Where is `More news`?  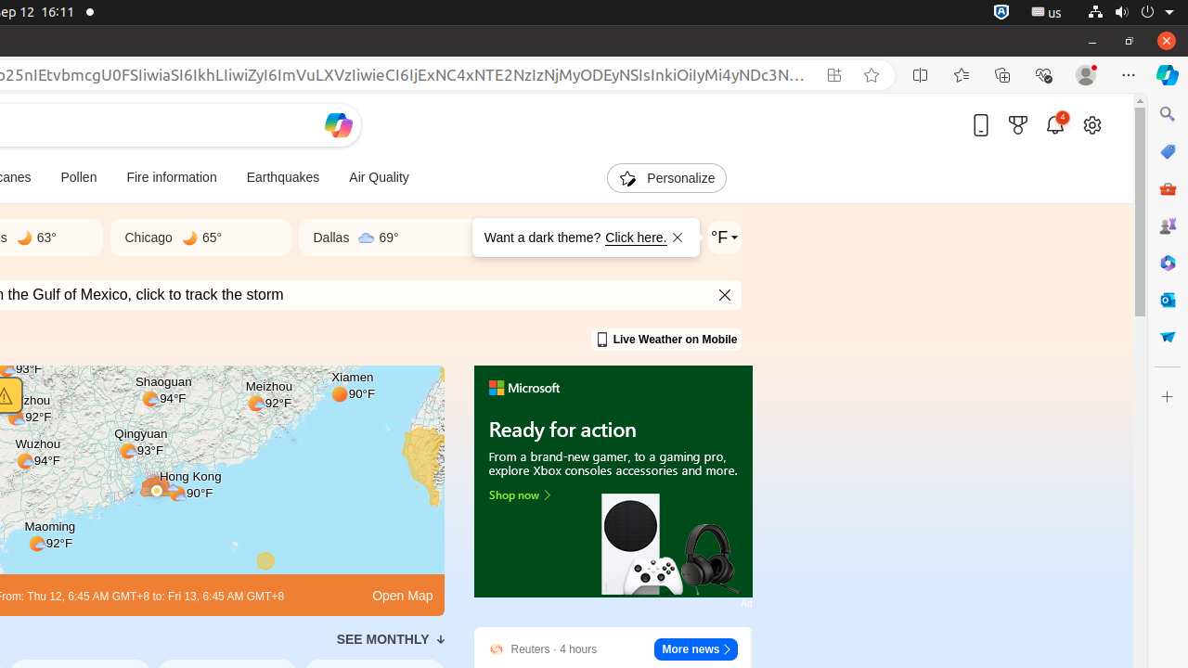
More news is located at coordinates (696, 649).